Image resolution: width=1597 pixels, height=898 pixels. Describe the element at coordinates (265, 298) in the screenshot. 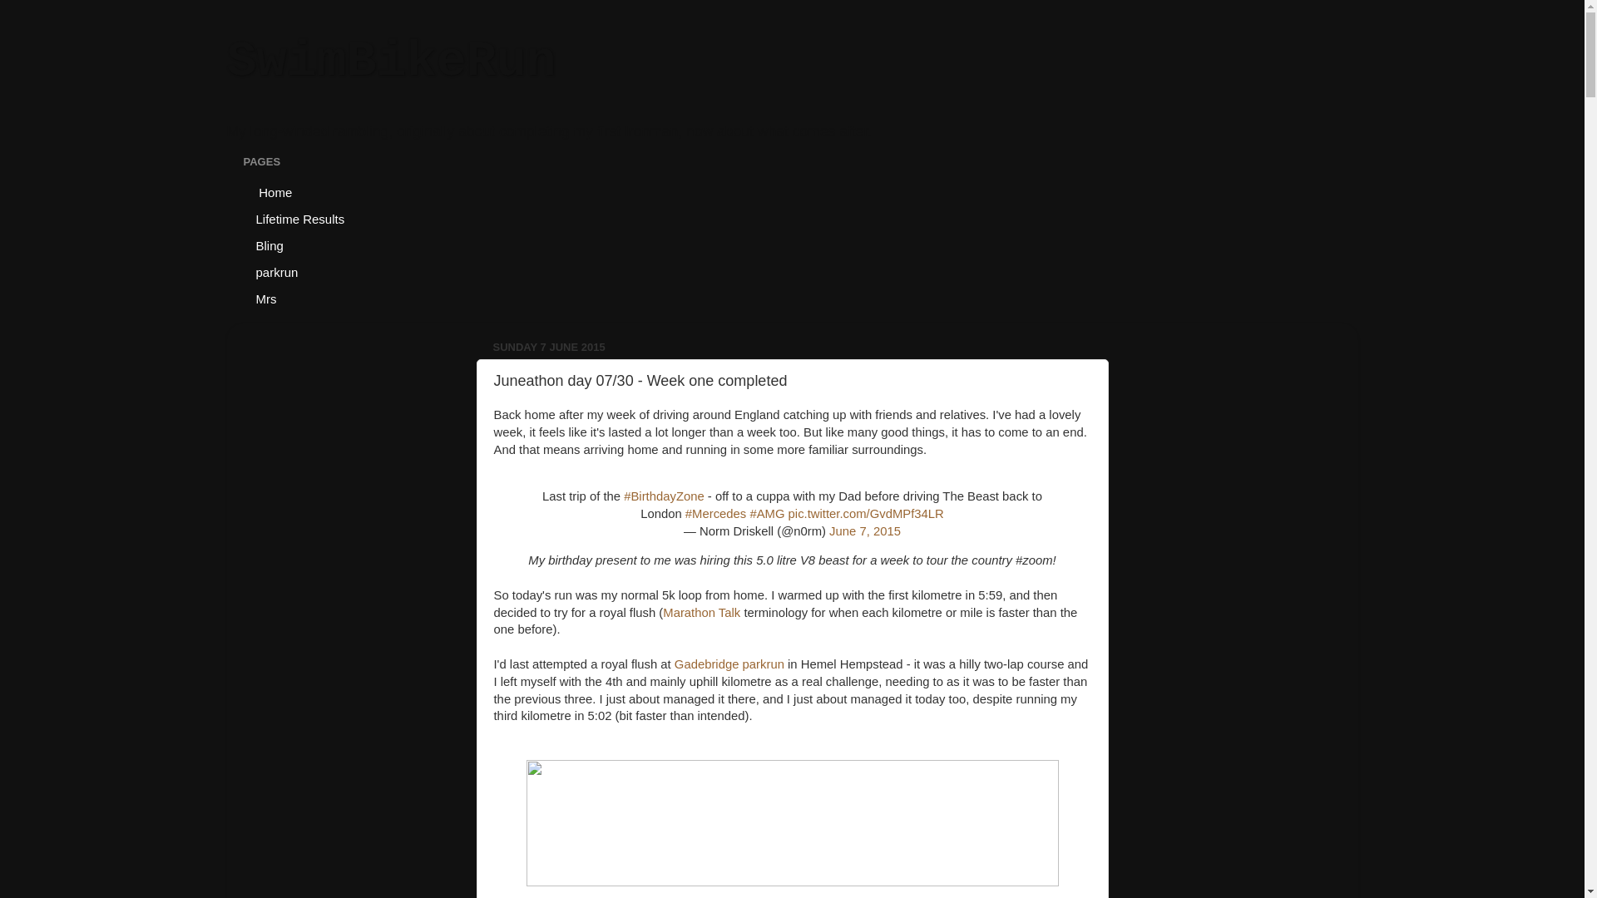

I see `Mrs` at that location.